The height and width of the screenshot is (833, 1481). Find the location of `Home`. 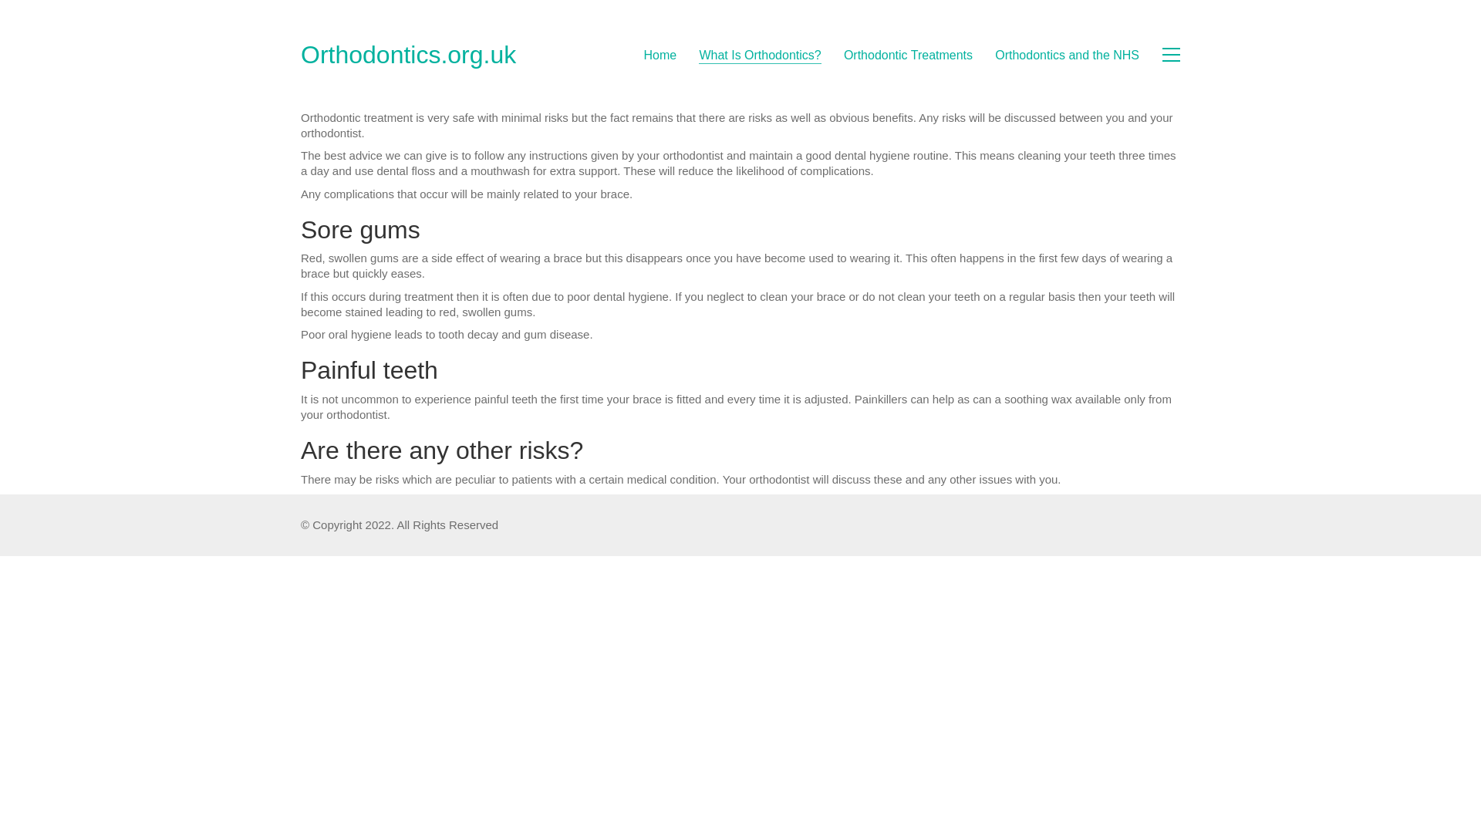

Home is located at coordinates (660, 55).